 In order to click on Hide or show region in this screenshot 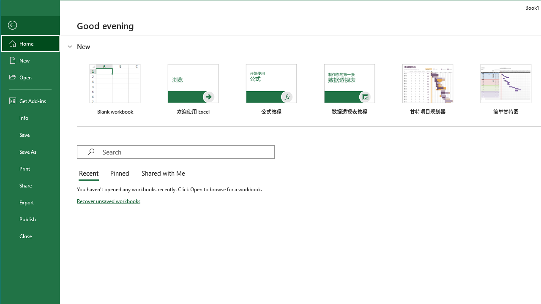, I will do `click(70, 46)`.